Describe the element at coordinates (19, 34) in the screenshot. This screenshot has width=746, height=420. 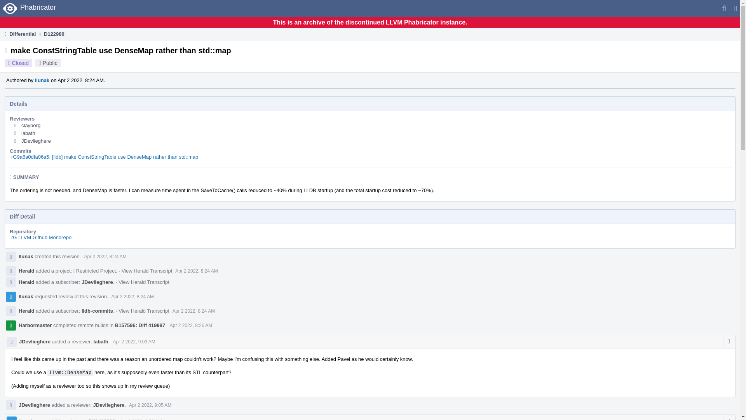
I see `Differential` at that location.